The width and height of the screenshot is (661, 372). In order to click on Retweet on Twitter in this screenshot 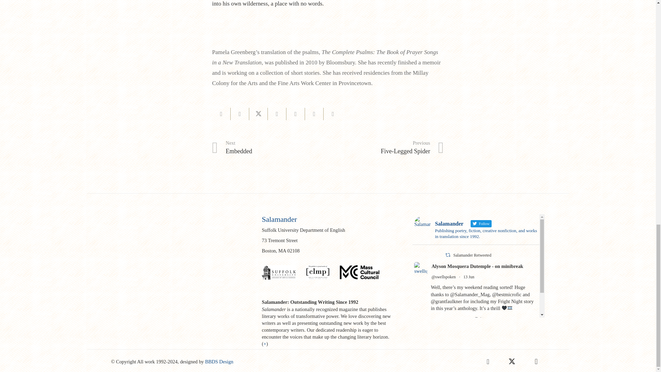, I will do `click(448, 255)`.